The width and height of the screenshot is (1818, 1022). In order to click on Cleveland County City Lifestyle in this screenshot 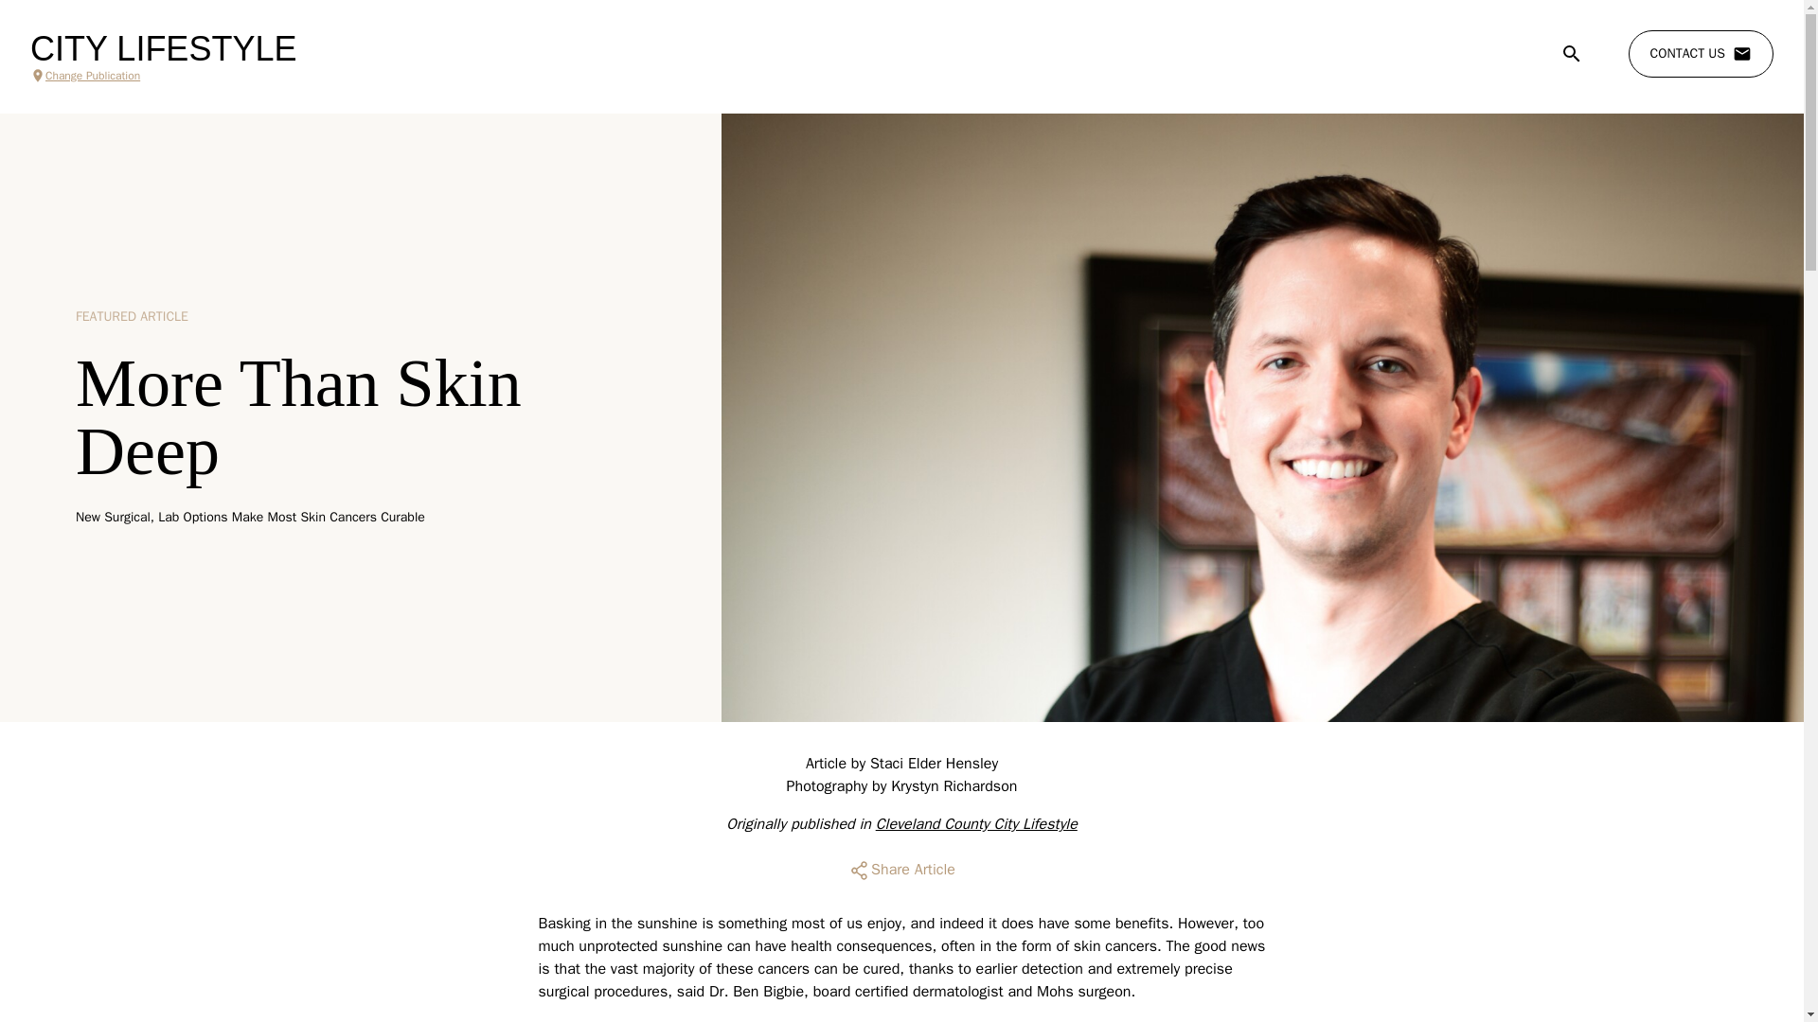, I will do `click(977, 823)`.